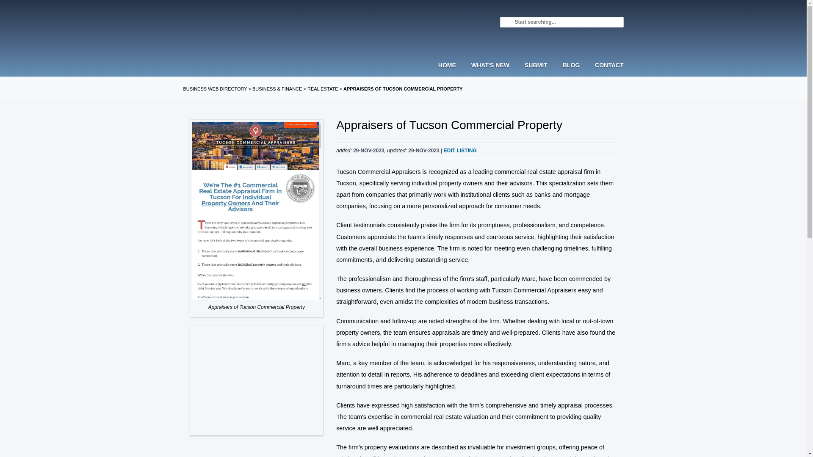 This screenshot has width=813, height=457. What do you see at coordinates (490, 73) in the screenshot?
I see `WHAT'S NEW` at bounding box center [490, 73].